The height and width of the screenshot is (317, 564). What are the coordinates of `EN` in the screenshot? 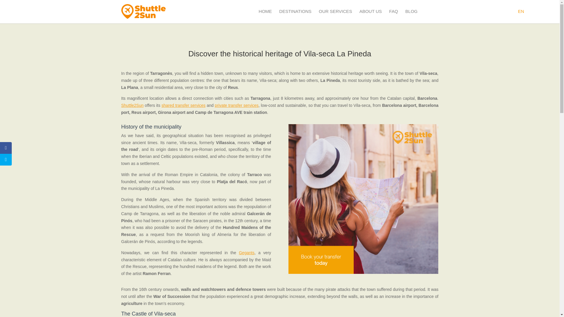 It's located at (521, 11).